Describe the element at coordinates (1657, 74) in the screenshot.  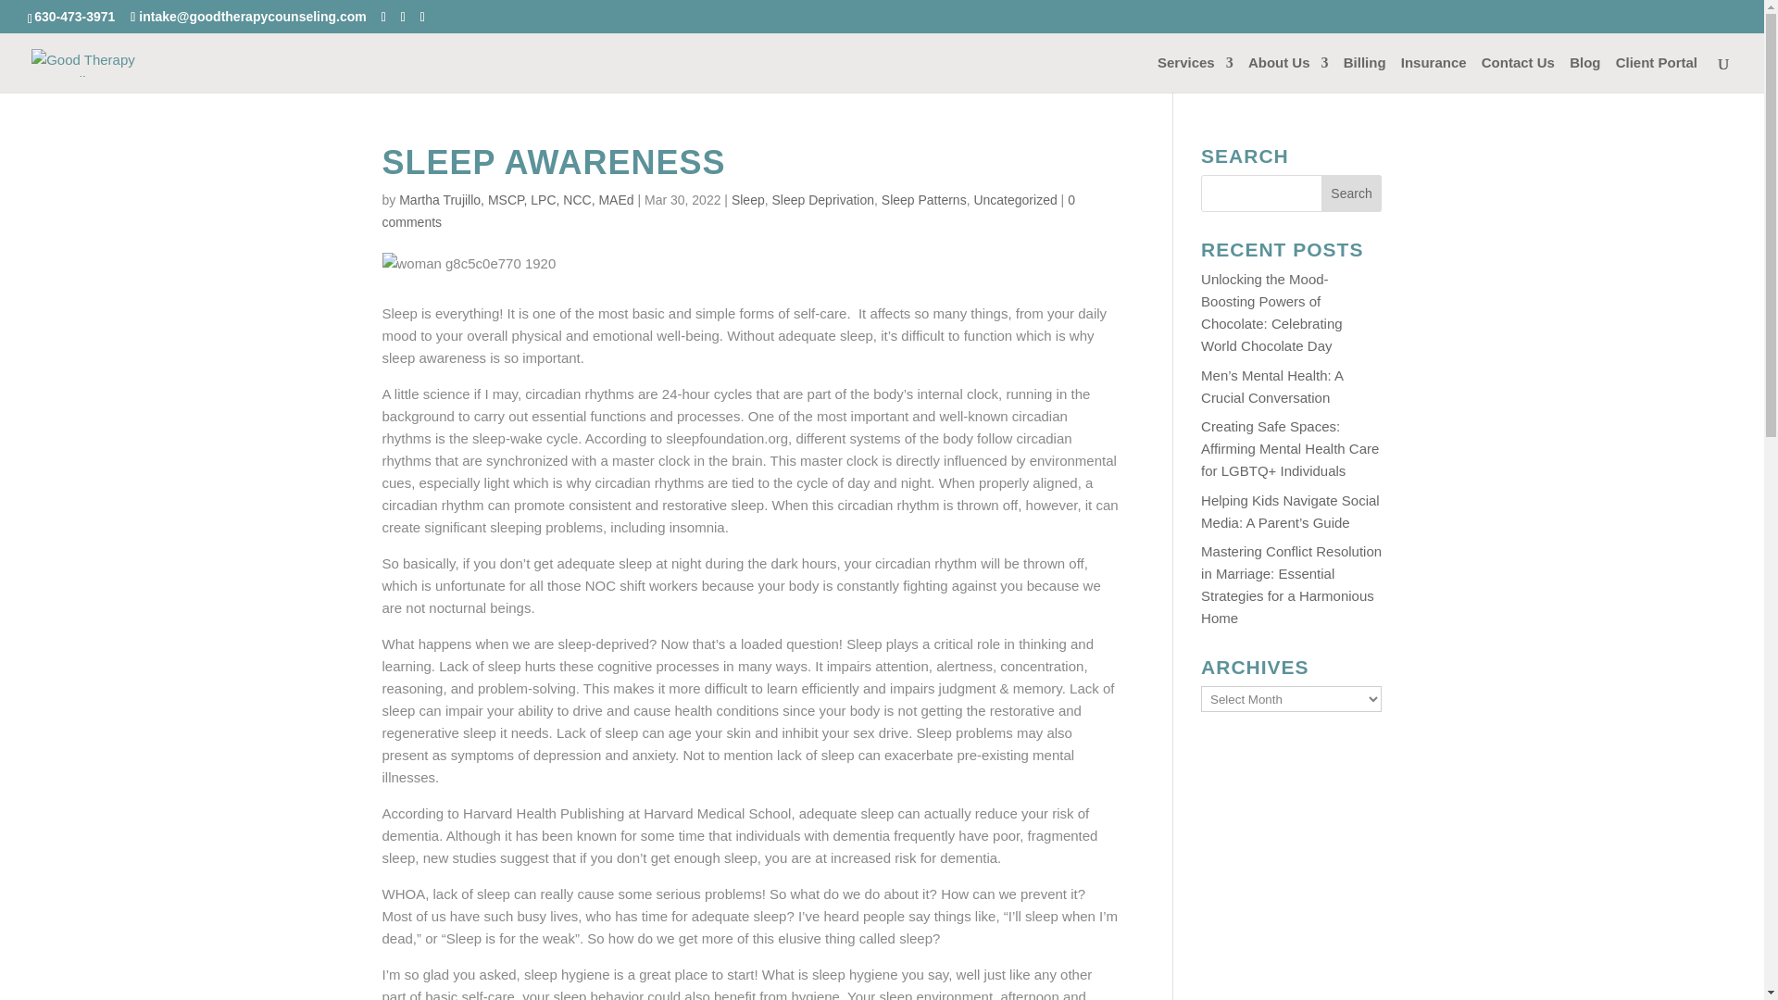
I see `Client Portal` at that location.